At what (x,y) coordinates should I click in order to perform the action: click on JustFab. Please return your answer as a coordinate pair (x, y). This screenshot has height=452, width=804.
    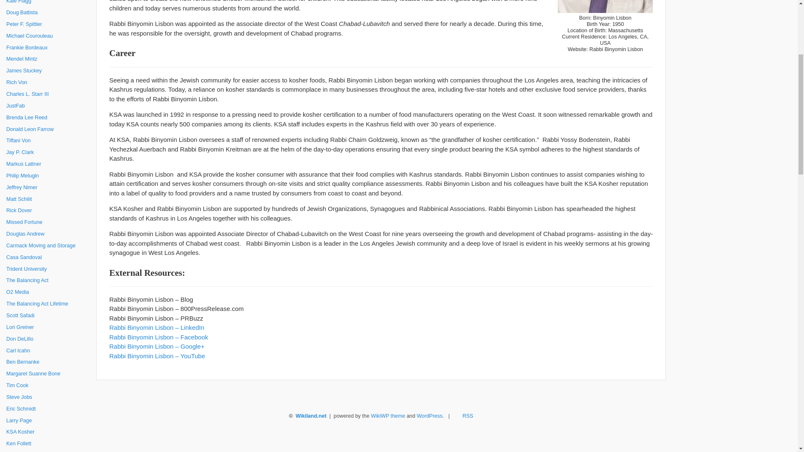
    Looking at the image, I should click on (48, 106).